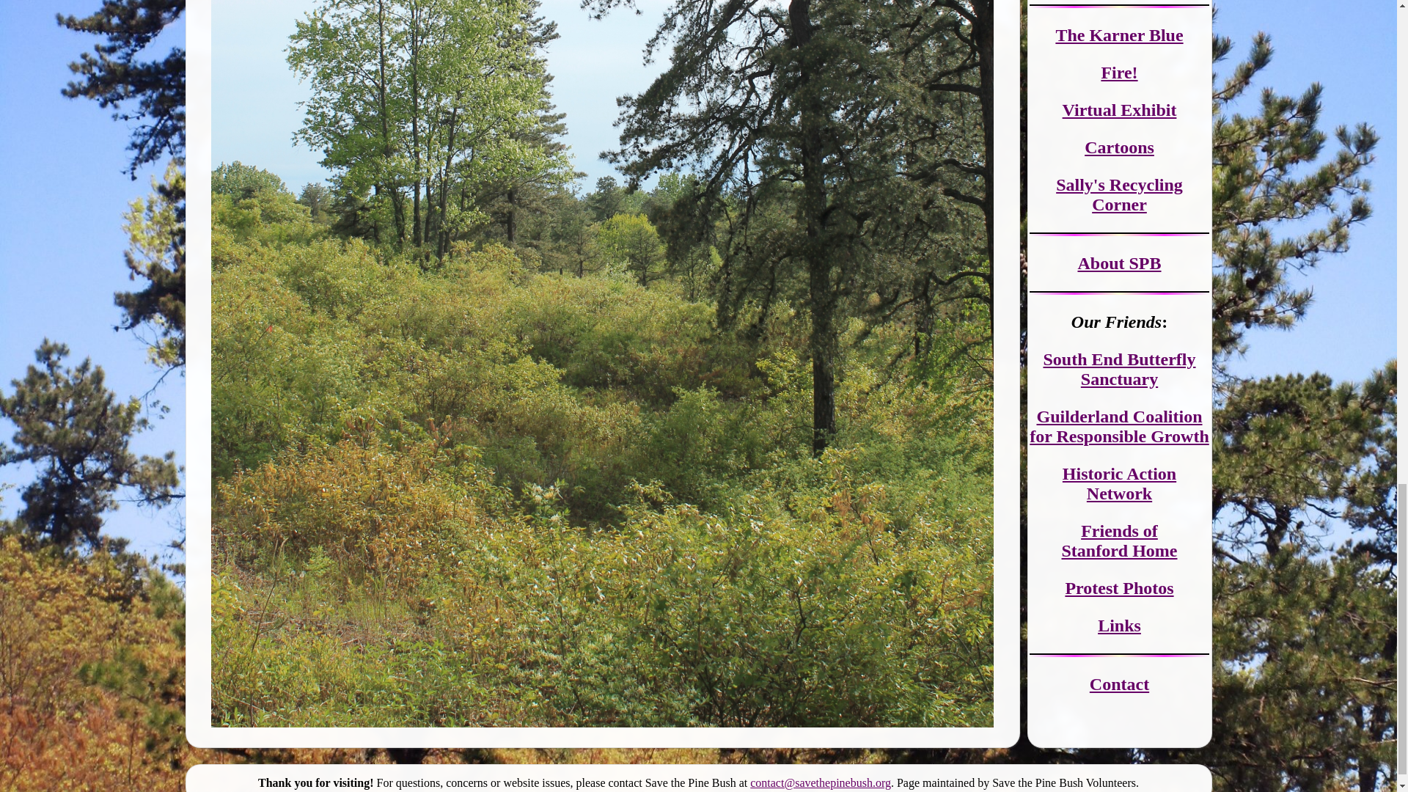  What do you see at coordinates (1119, 73) in the screenshot?
I see `Fire!` at bounding box center [1119, 73].